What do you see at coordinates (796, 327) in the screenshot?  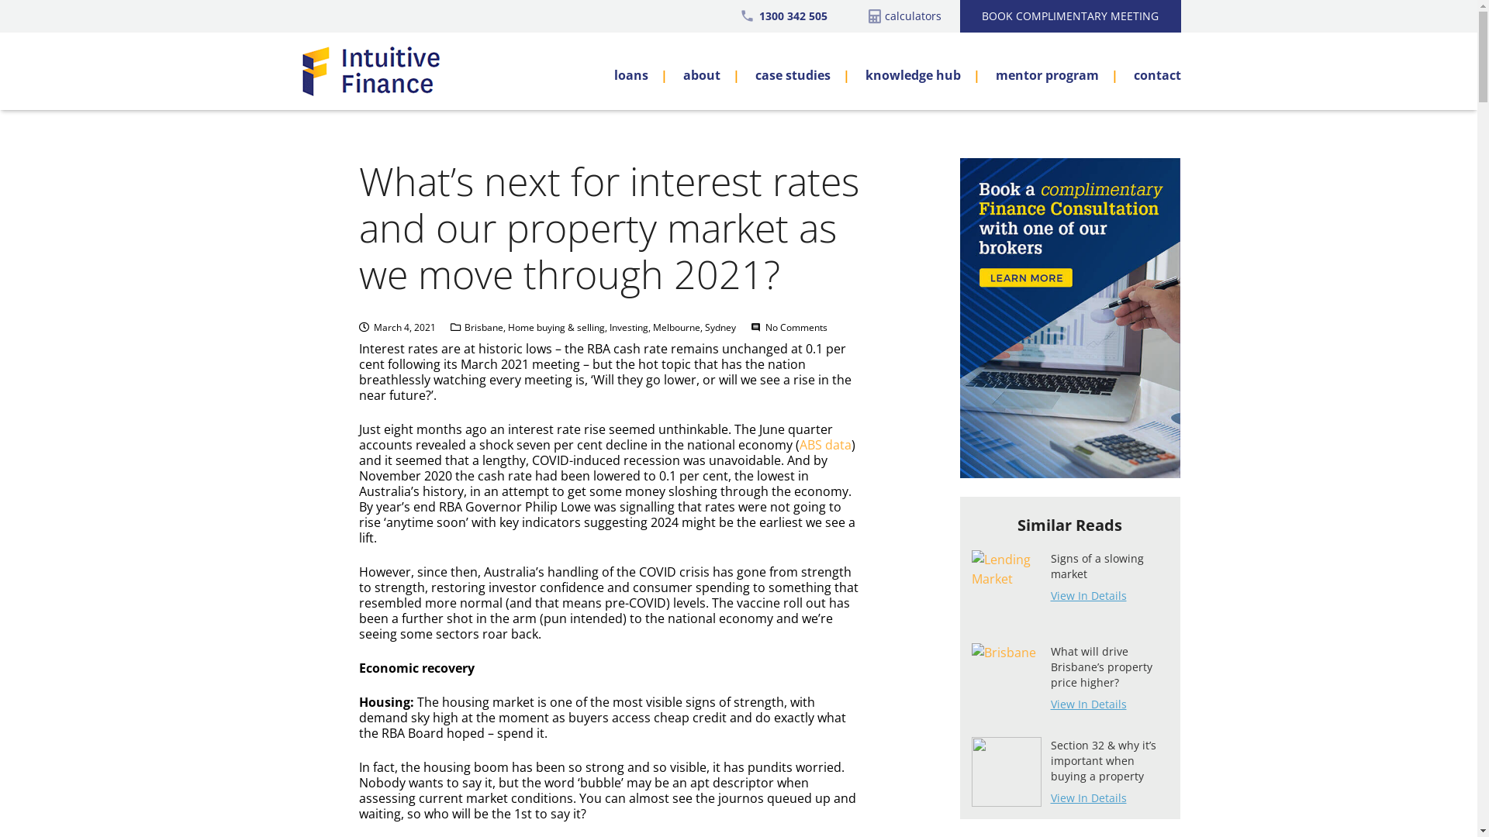 I see `No Comments` at bounding box center [796, 327].